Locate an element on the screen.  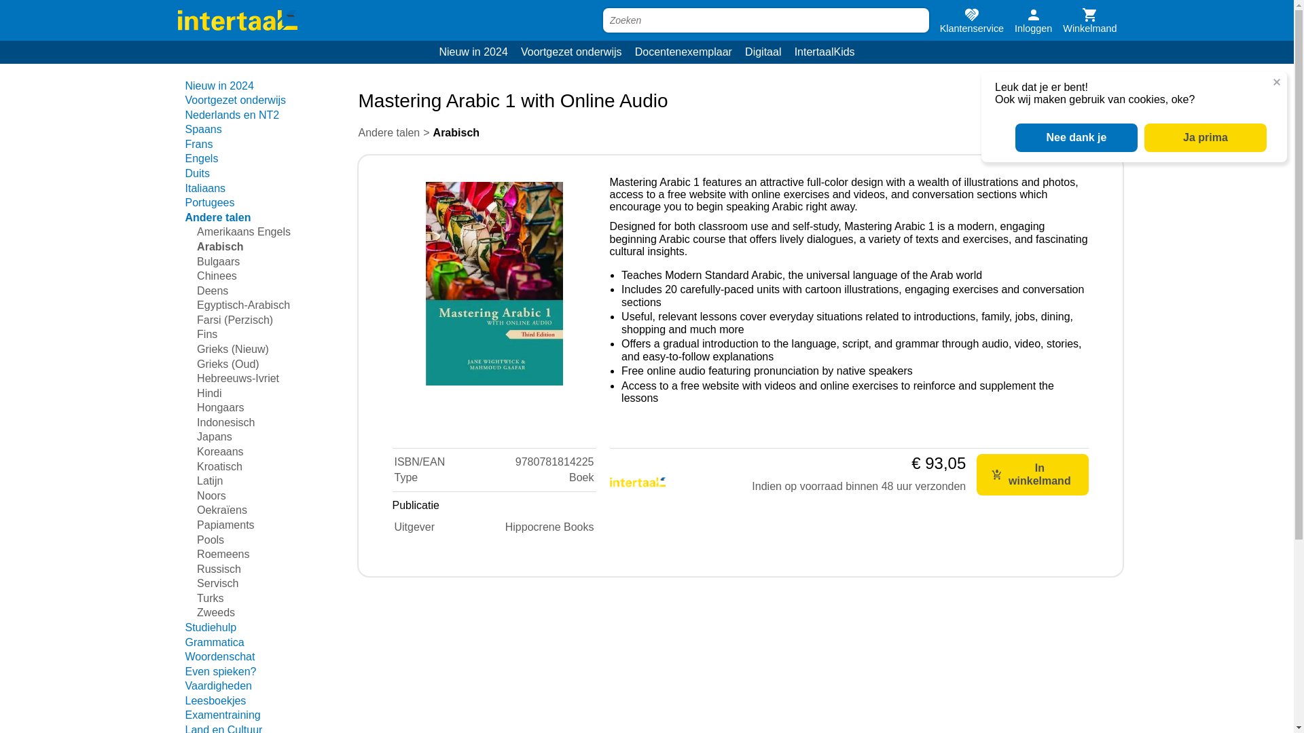
Voortgezet onderwijs is located at coordinates (235, 100).